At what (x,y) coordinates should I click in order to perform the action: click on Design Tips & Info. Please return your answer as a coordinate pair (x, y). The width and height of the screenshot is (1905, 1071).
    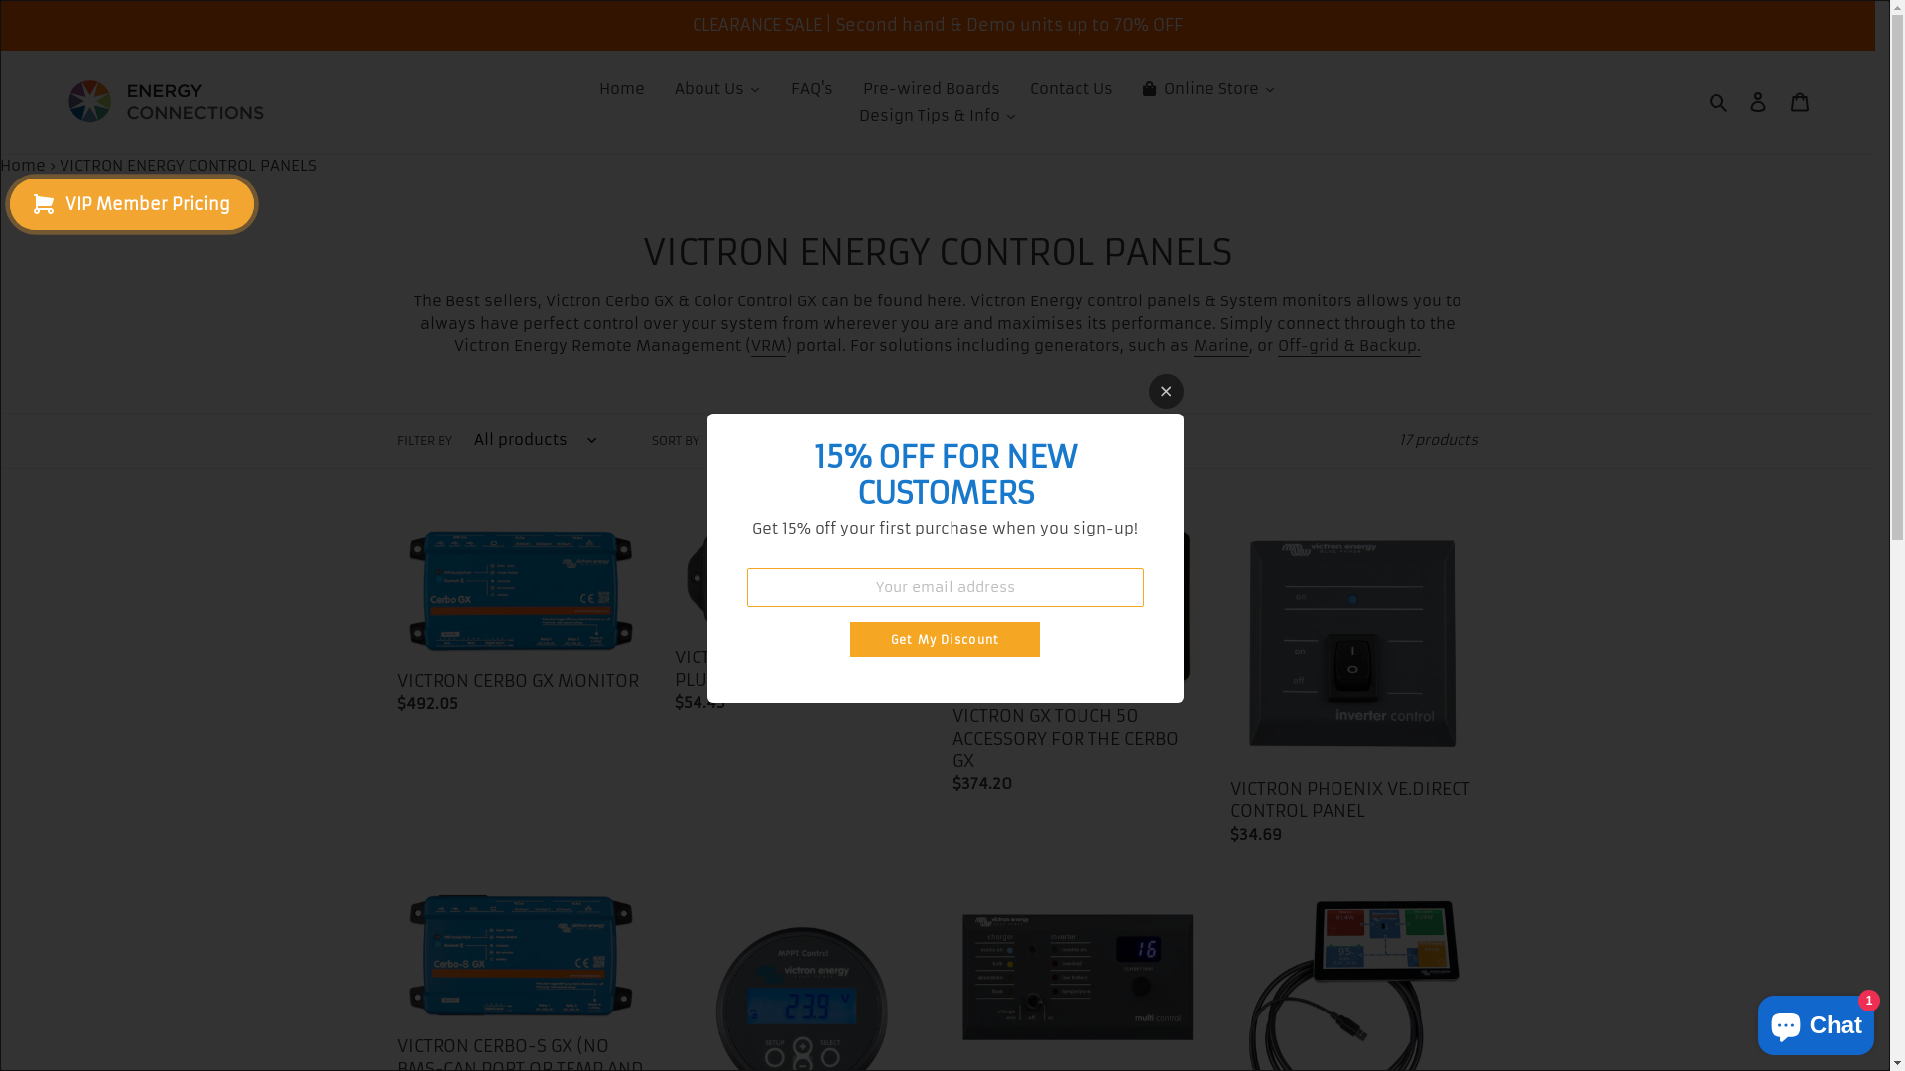
    Looking at the image, I should click on (937, 115).